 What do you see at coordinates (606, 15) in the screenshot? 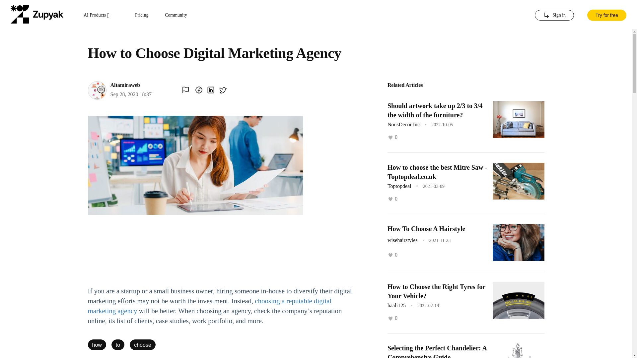
I see `Try for free` at bounding box center [606, 15].